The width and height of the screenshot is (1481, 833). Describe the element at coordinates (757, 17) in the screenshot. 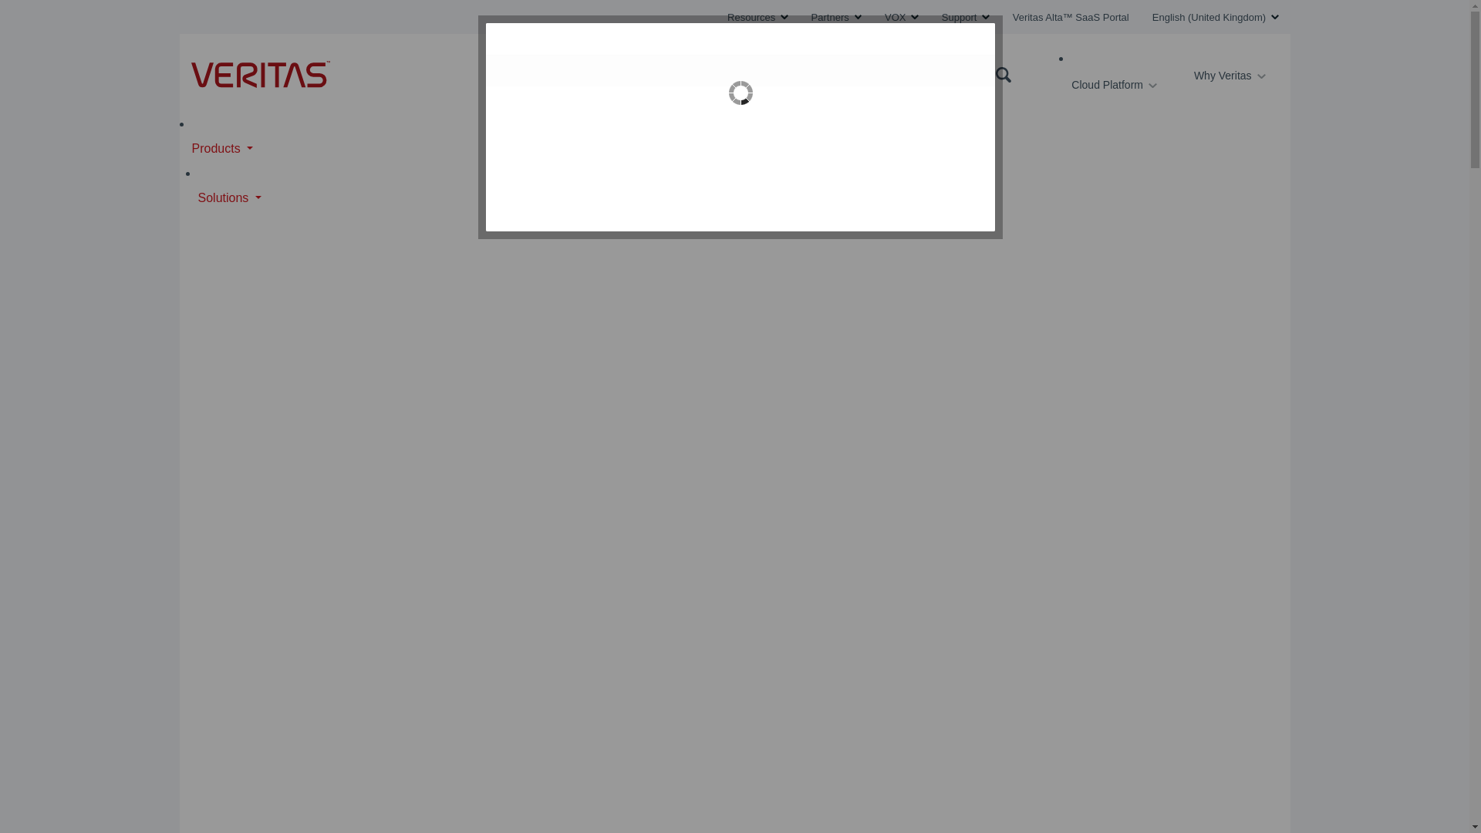

I see `Resources` at that location.